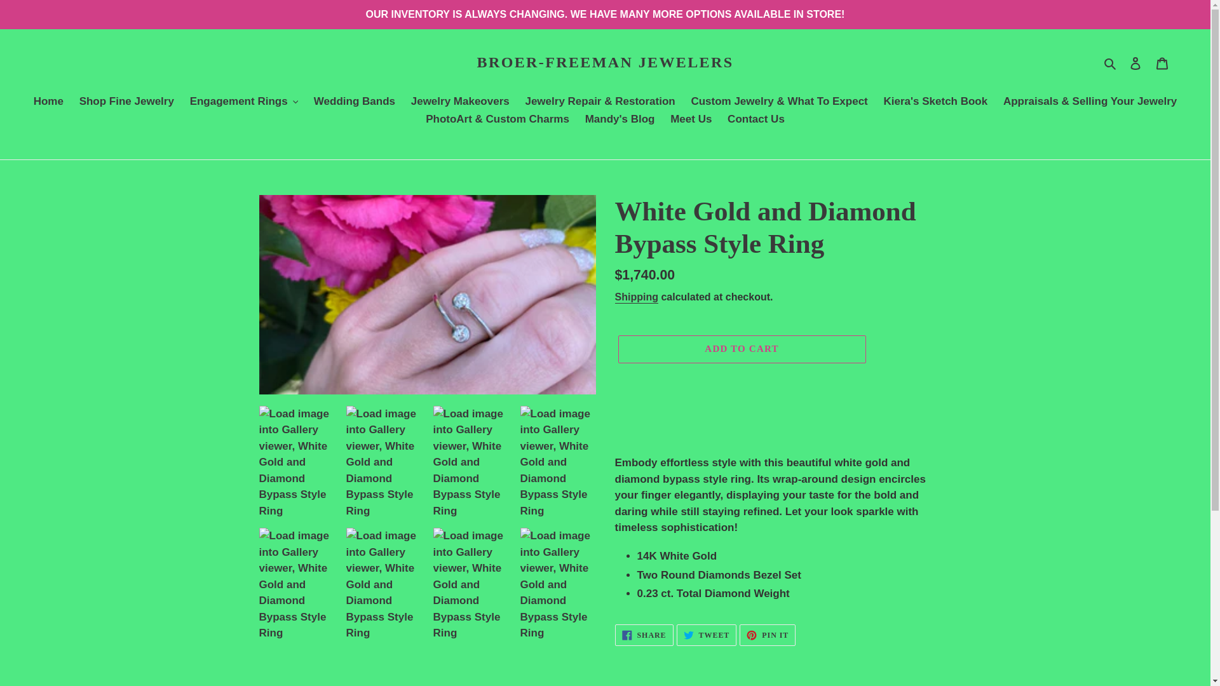 The width and height of the screenshot is (1220, 686). I want to click on Kiera's Sketch Book, so click(935, 102).